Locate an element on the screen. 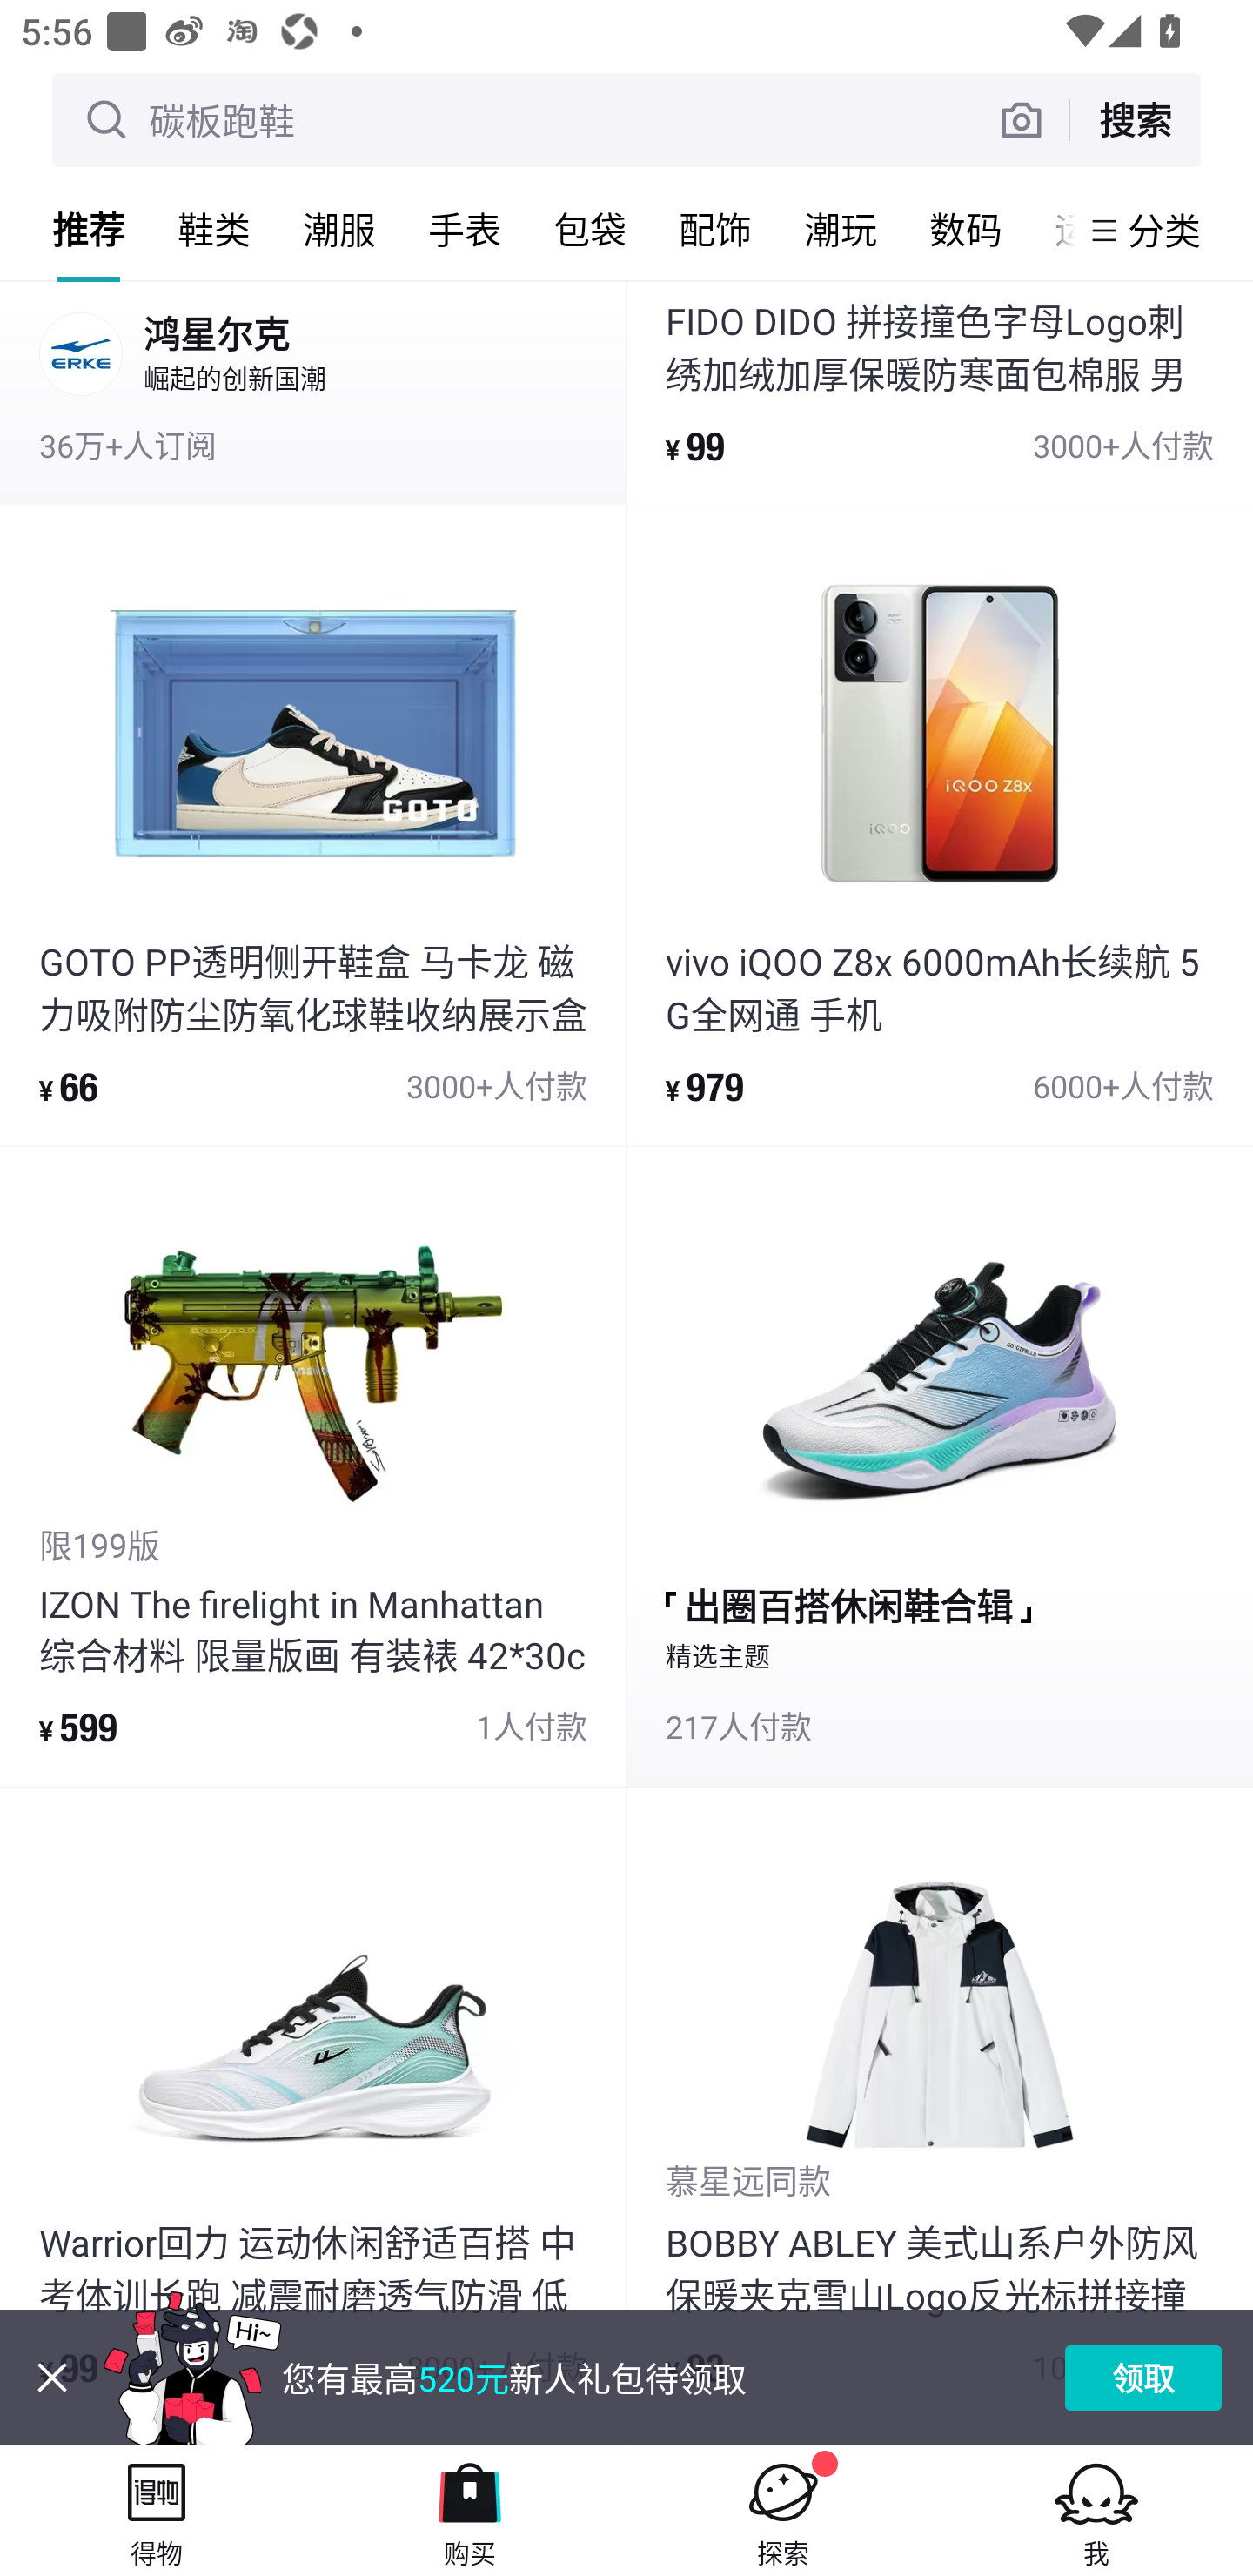  推荐 is located at coordinates (89, 229).